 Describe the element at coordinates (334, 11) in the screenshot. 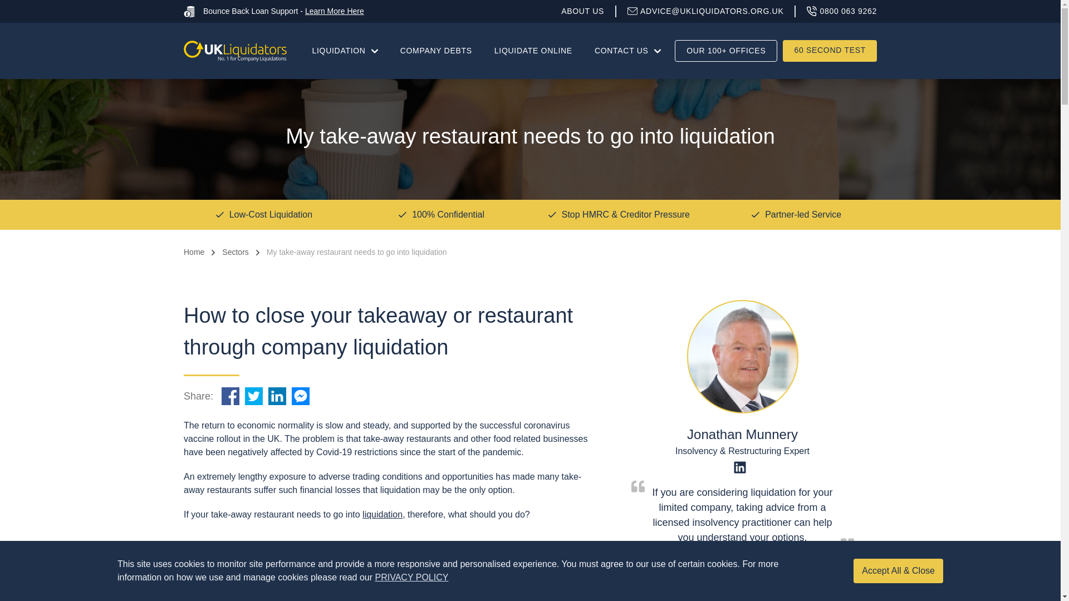

I see `Learn More Here` at that location.